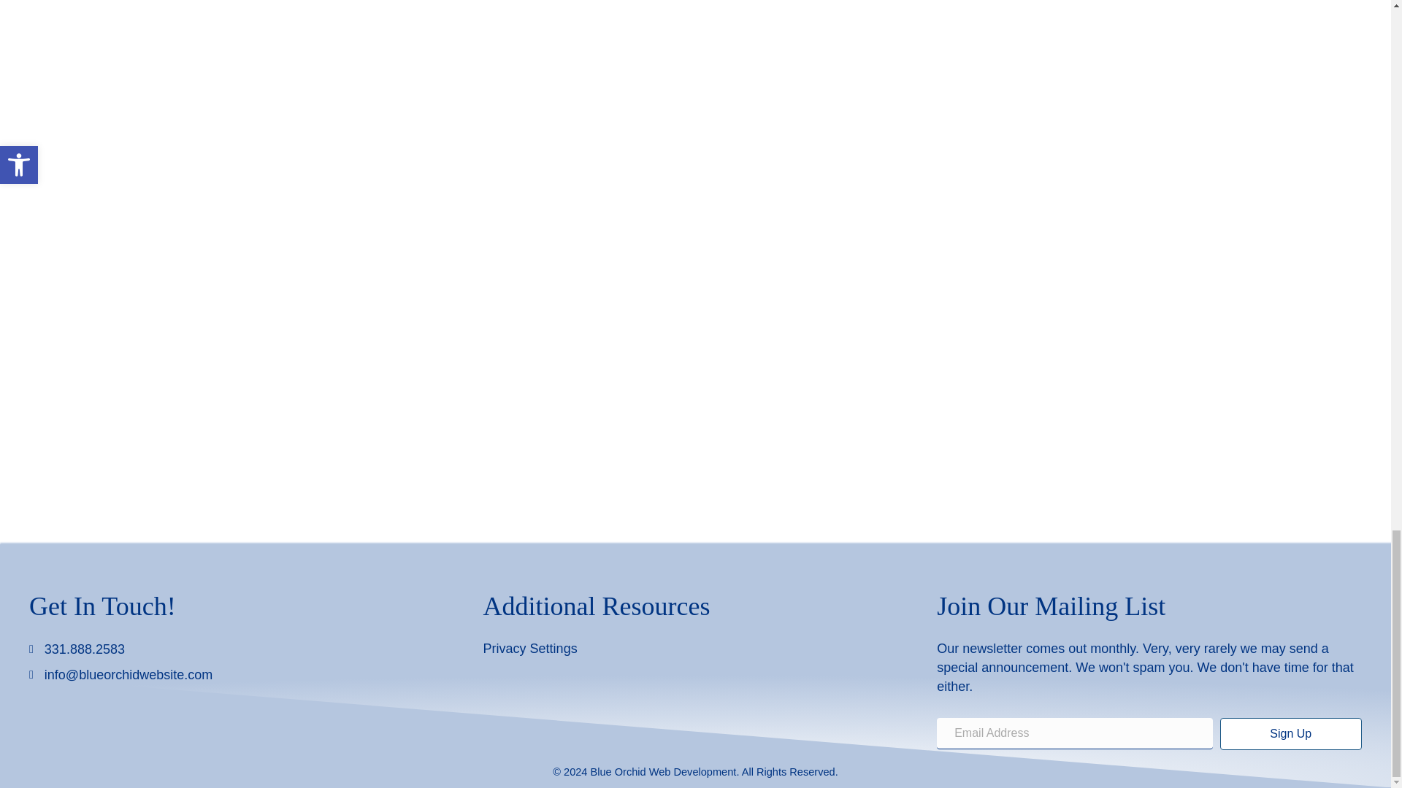 The width and height of the screenshot is (1402, 788). Describe the element at coordinates (85, 649) in the screenshot. I see `331.888.2583` at that location.